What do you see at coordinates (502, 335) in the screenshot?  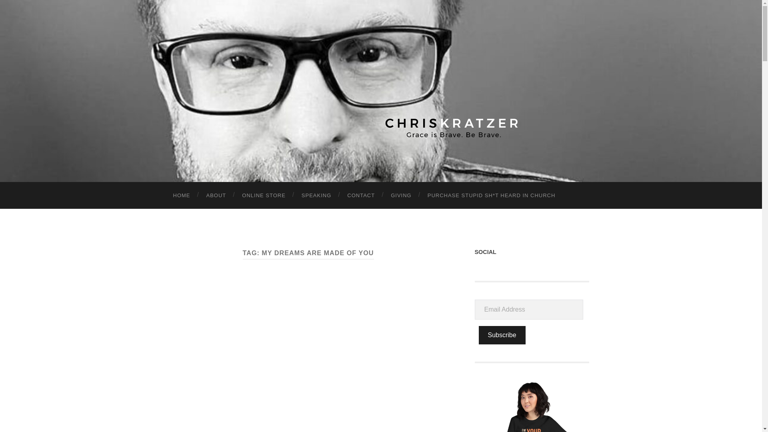 I see `Subscribe` at bounding box center [502, 335].